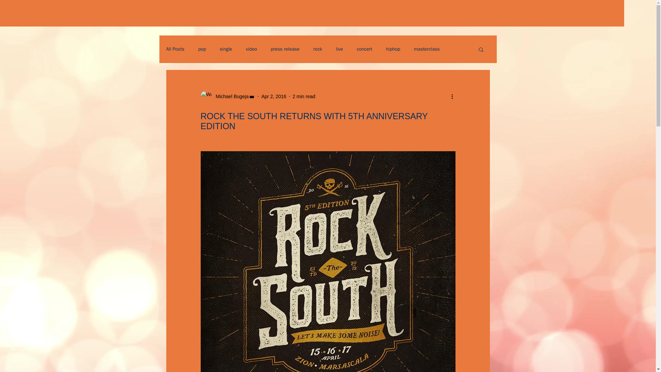  Describe the element at coordinates (318, 49) in the screenshot. I see `rock` at that location.